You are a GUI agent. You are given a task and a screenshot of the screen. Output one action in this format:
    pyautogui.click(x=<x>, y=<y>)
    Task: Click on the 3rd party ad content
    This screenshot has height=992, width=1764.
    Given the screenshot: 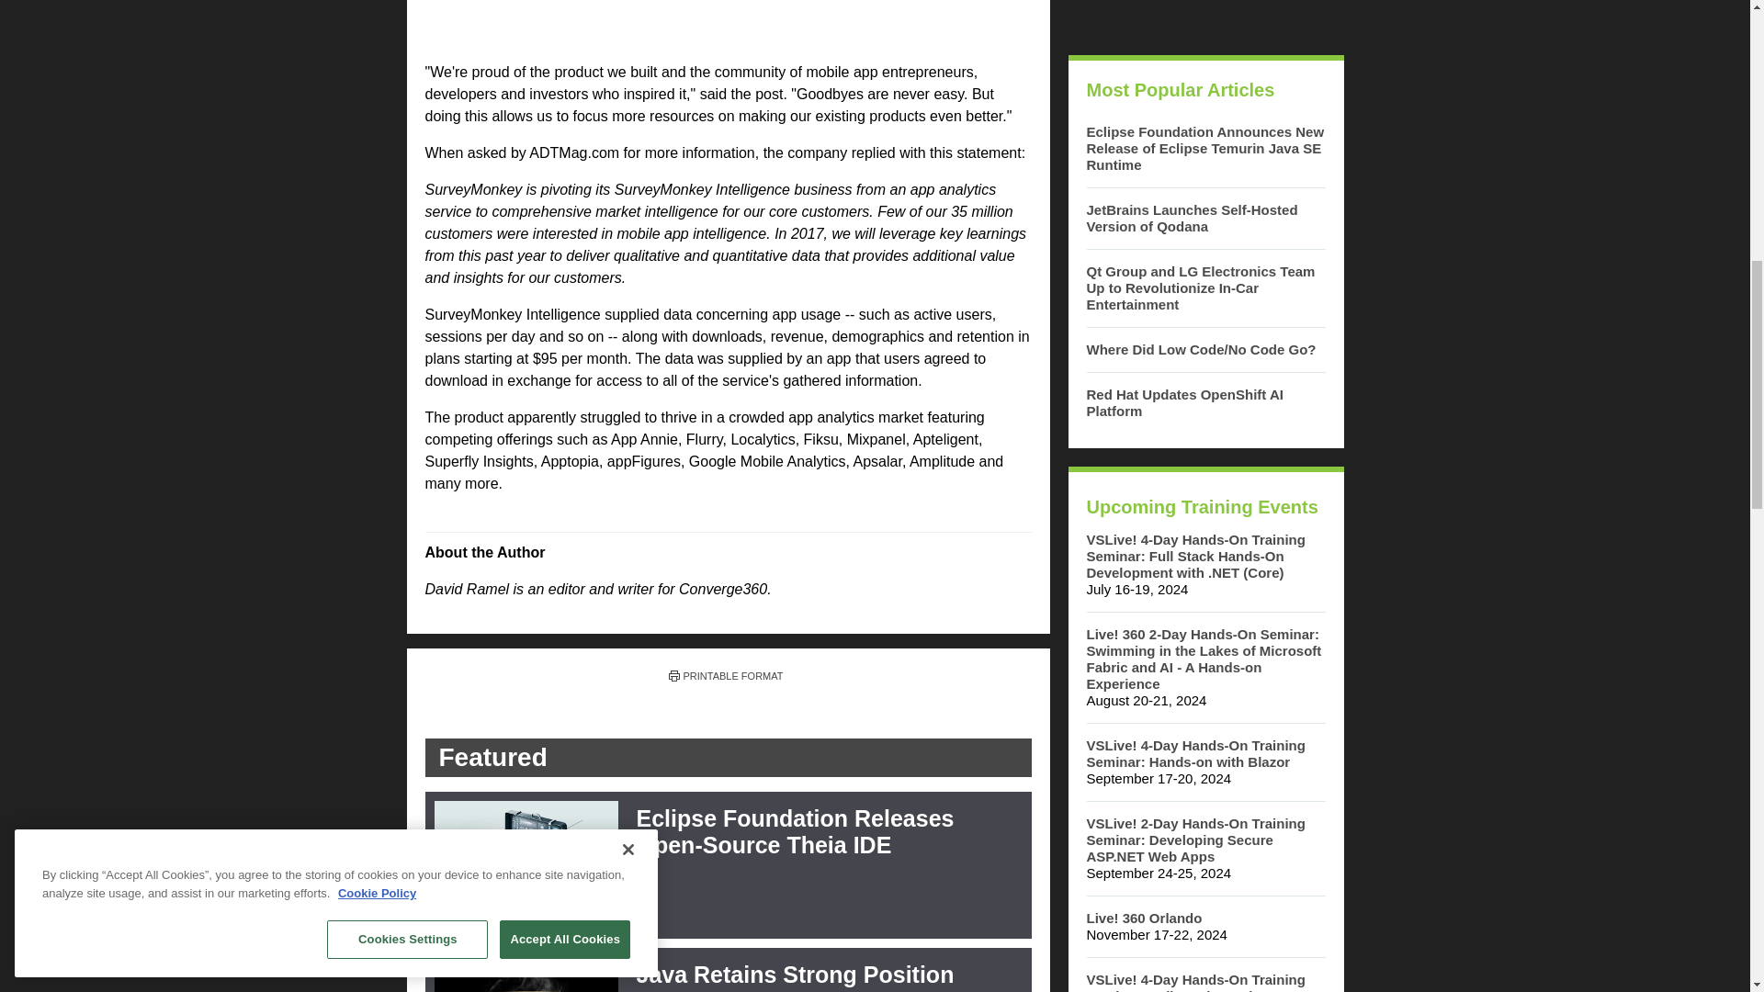 What is the action you would take?
    pyautogui.click(x=728, y=23)
    